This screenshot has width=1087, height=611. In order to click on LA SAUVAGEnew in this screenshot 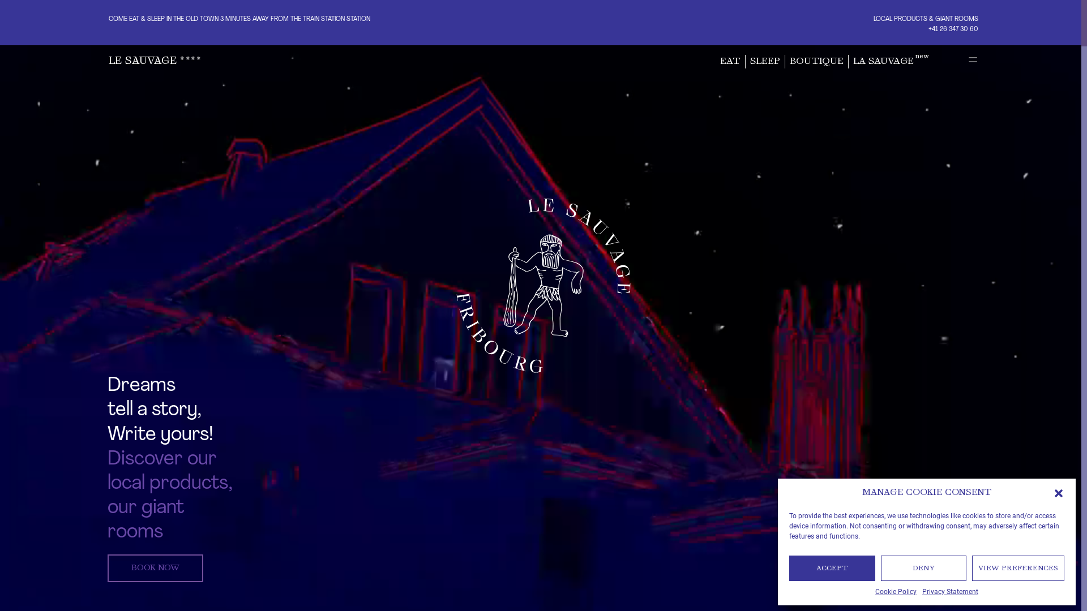, I will do `click(891, 62)`.